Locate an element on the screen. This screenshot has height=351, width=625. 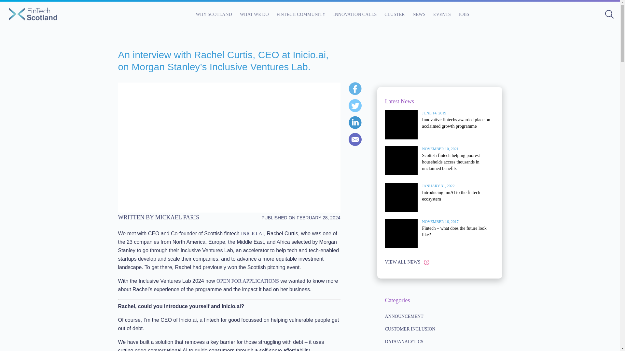
INNOVATION CALLS is located at coordinates (355, 14).